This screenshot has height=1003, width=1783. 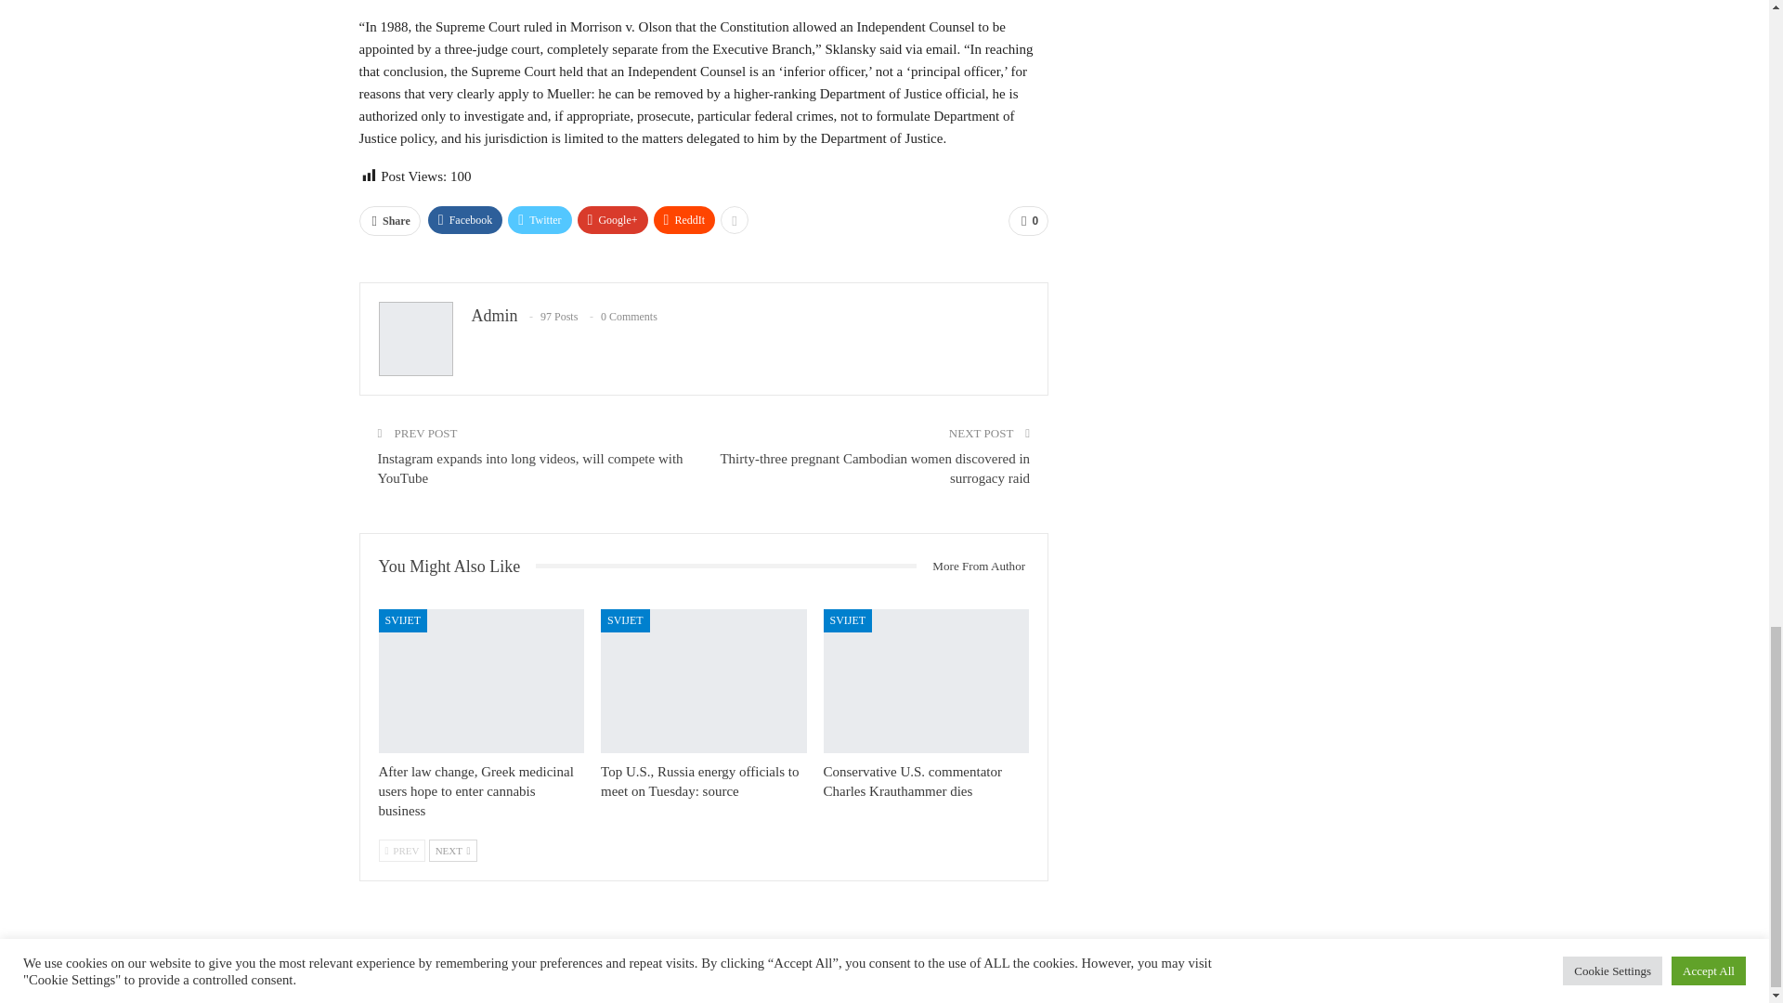 What do you see at coordinates (457, 567) in the screenshot?
I see `You Might Also Like` at bounding box center [457, 567].